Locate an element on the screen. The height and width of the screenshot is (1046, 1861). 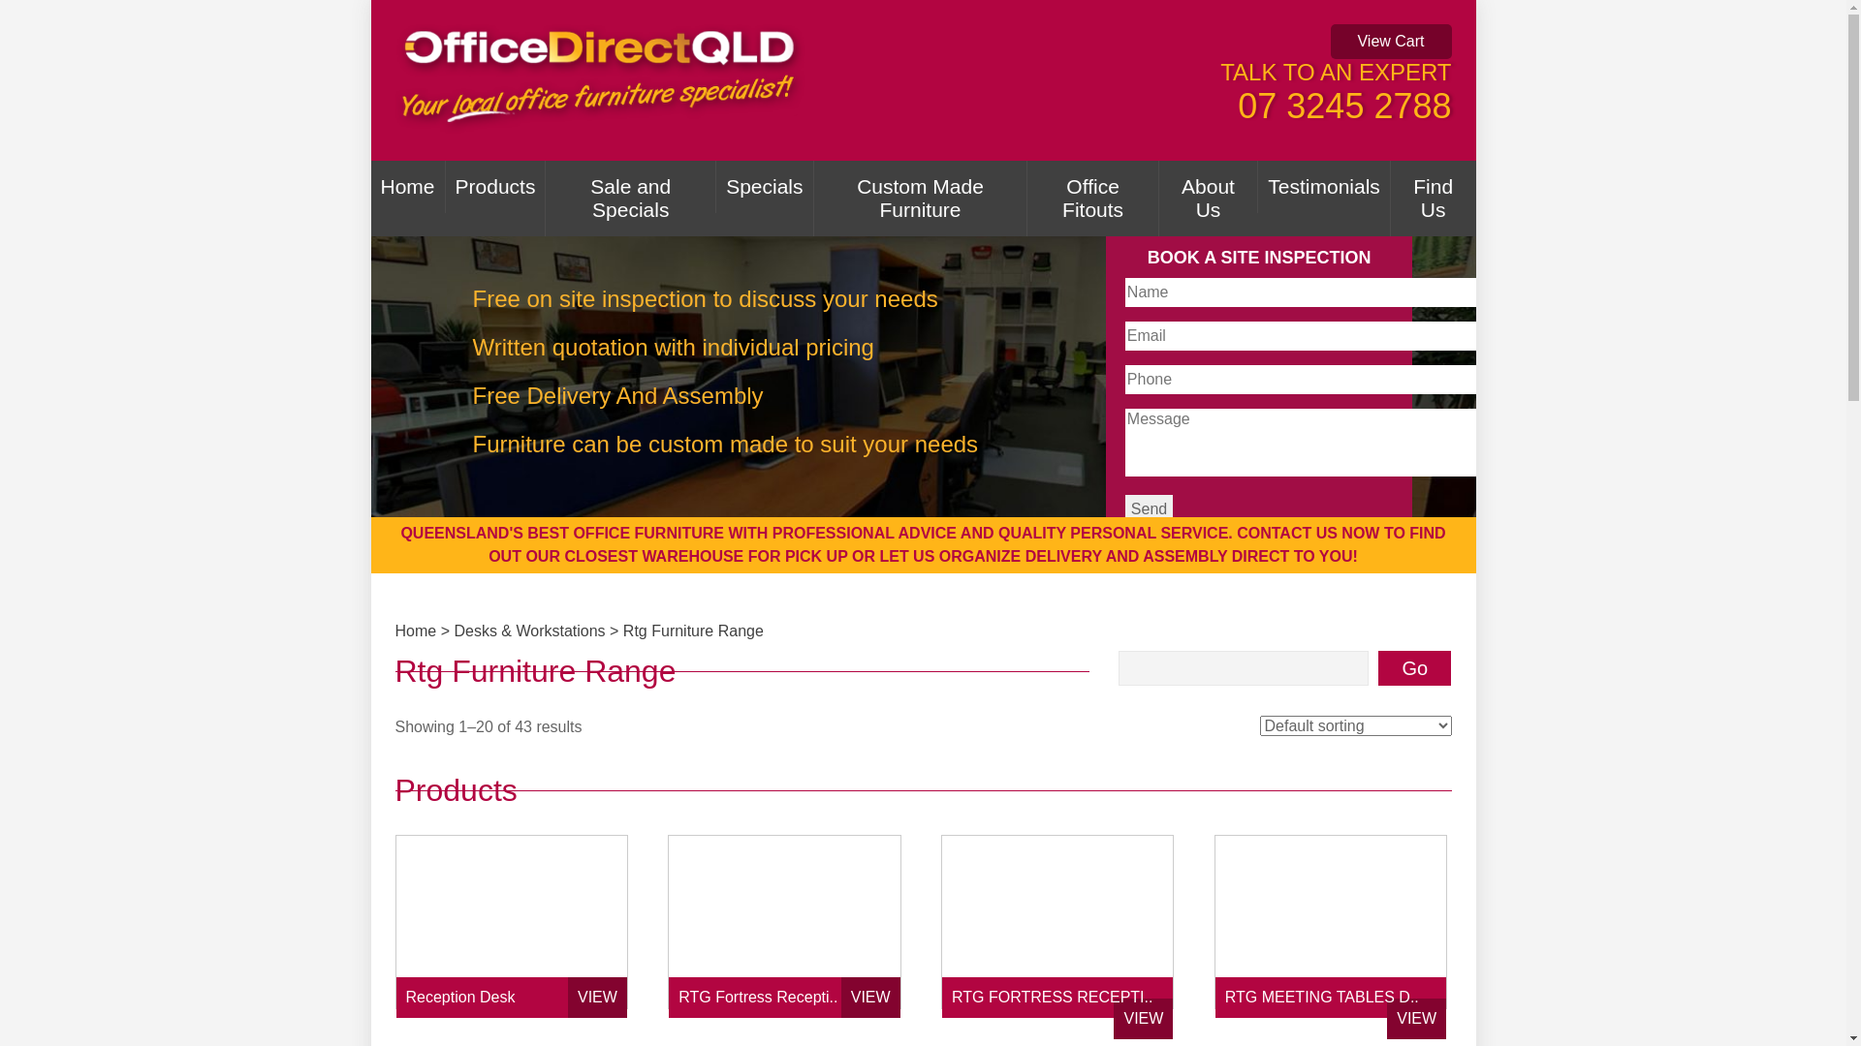
Home is located at coordinates (417, 631).